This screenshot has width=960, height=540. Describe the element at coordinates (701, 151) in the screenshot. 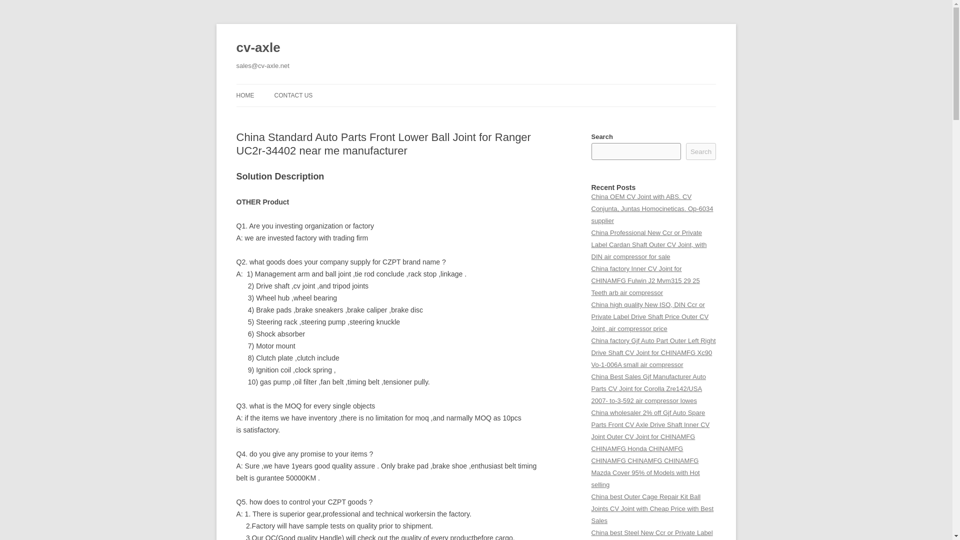

I see `Search` at that location.